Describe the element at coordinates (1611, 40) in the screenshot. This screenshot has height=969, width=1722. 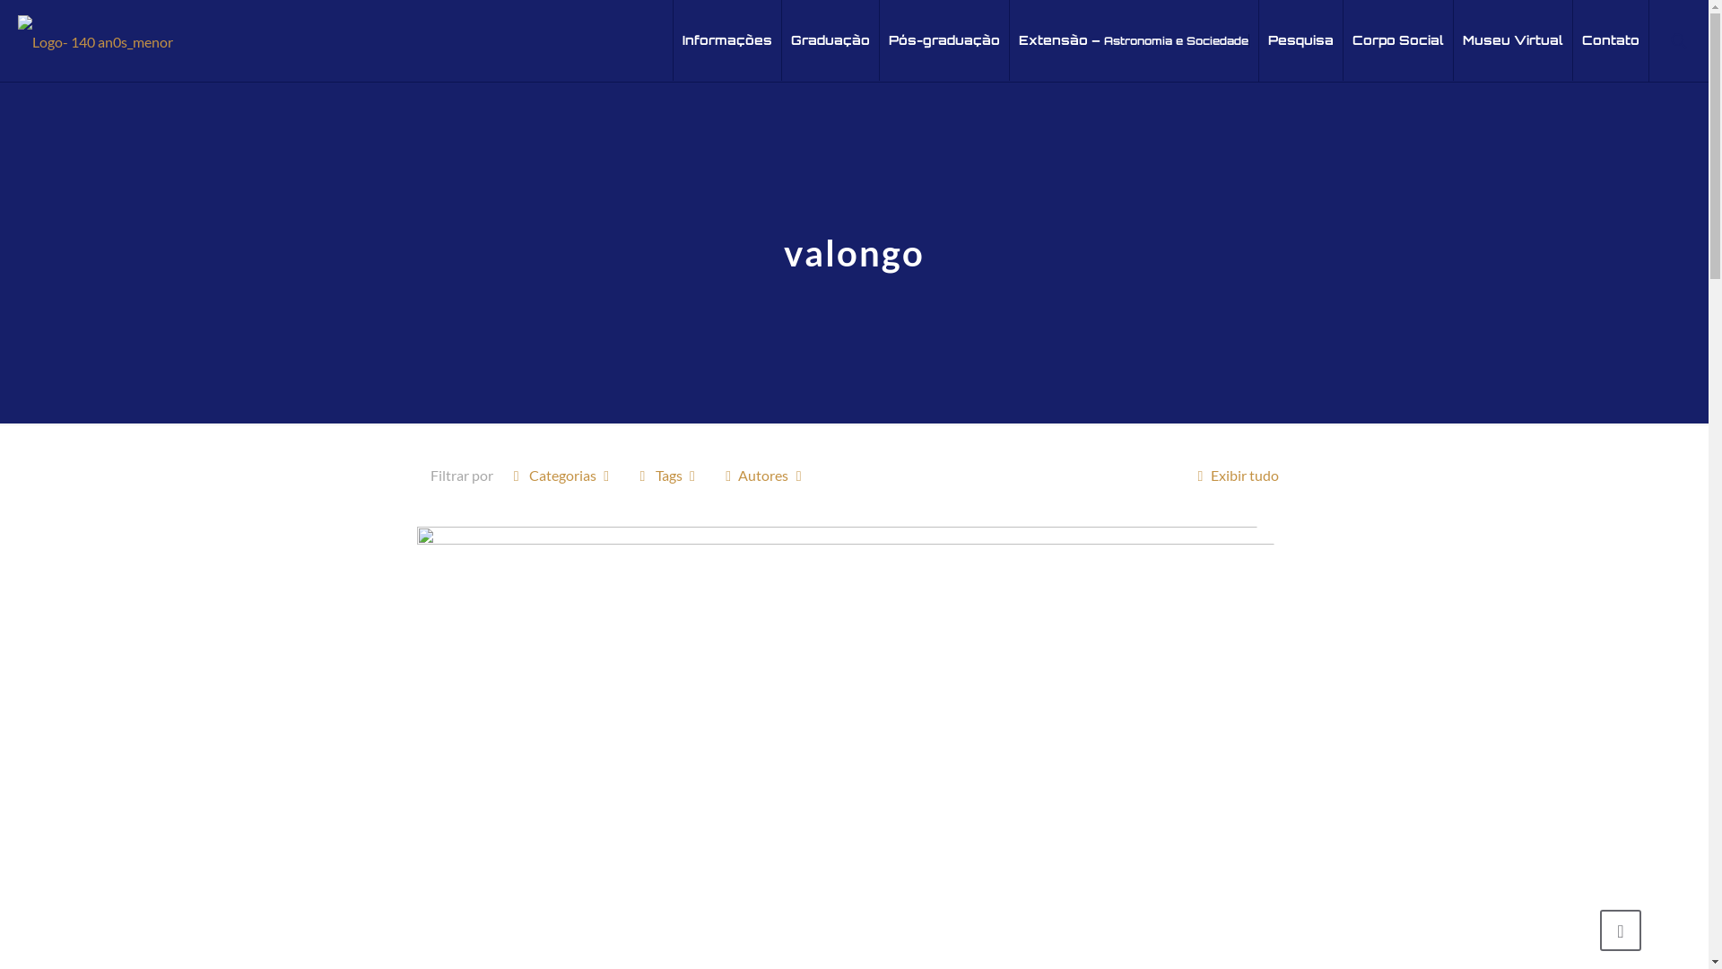
I see `Contato` at that location.